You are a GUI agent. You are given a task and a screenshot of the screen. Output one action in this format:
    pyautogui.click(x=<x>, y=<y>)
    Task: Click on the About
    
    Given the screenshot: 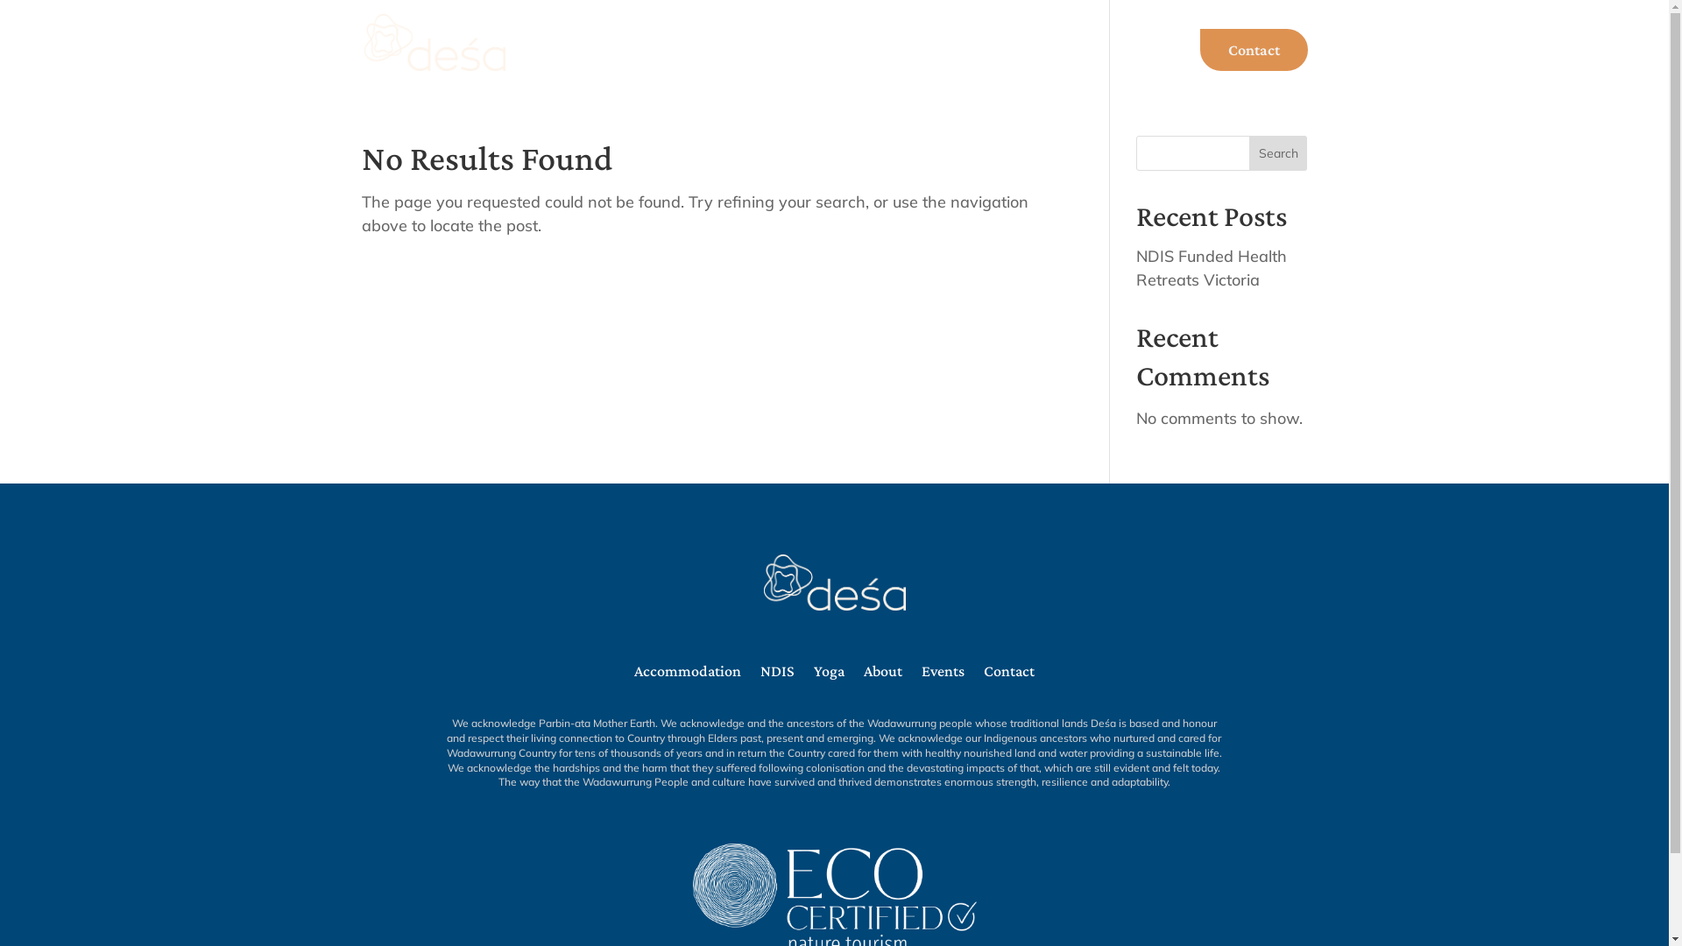 What is the action you would take?
    pyautogui.click(x=883, y=674)
    